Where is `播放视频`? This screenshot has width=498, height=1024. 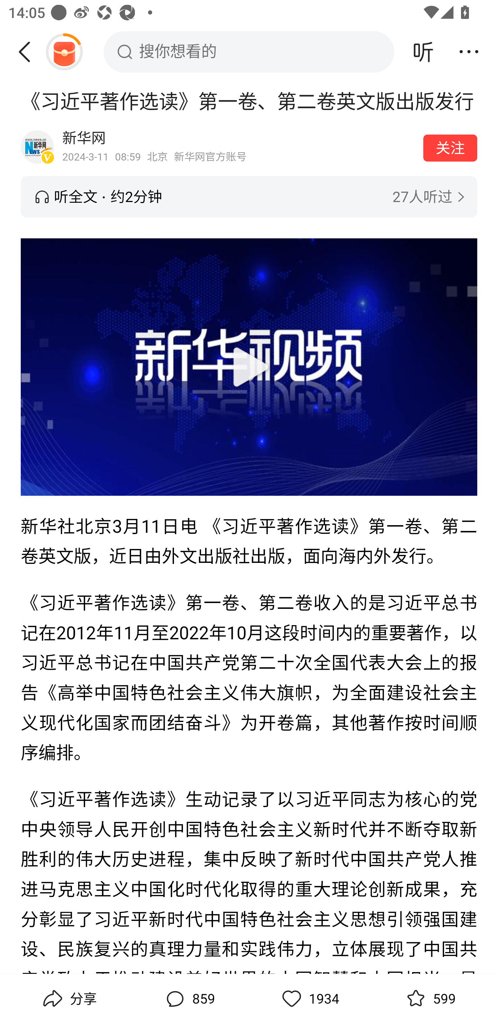 播放视频 is located at coordinates (249, 367).